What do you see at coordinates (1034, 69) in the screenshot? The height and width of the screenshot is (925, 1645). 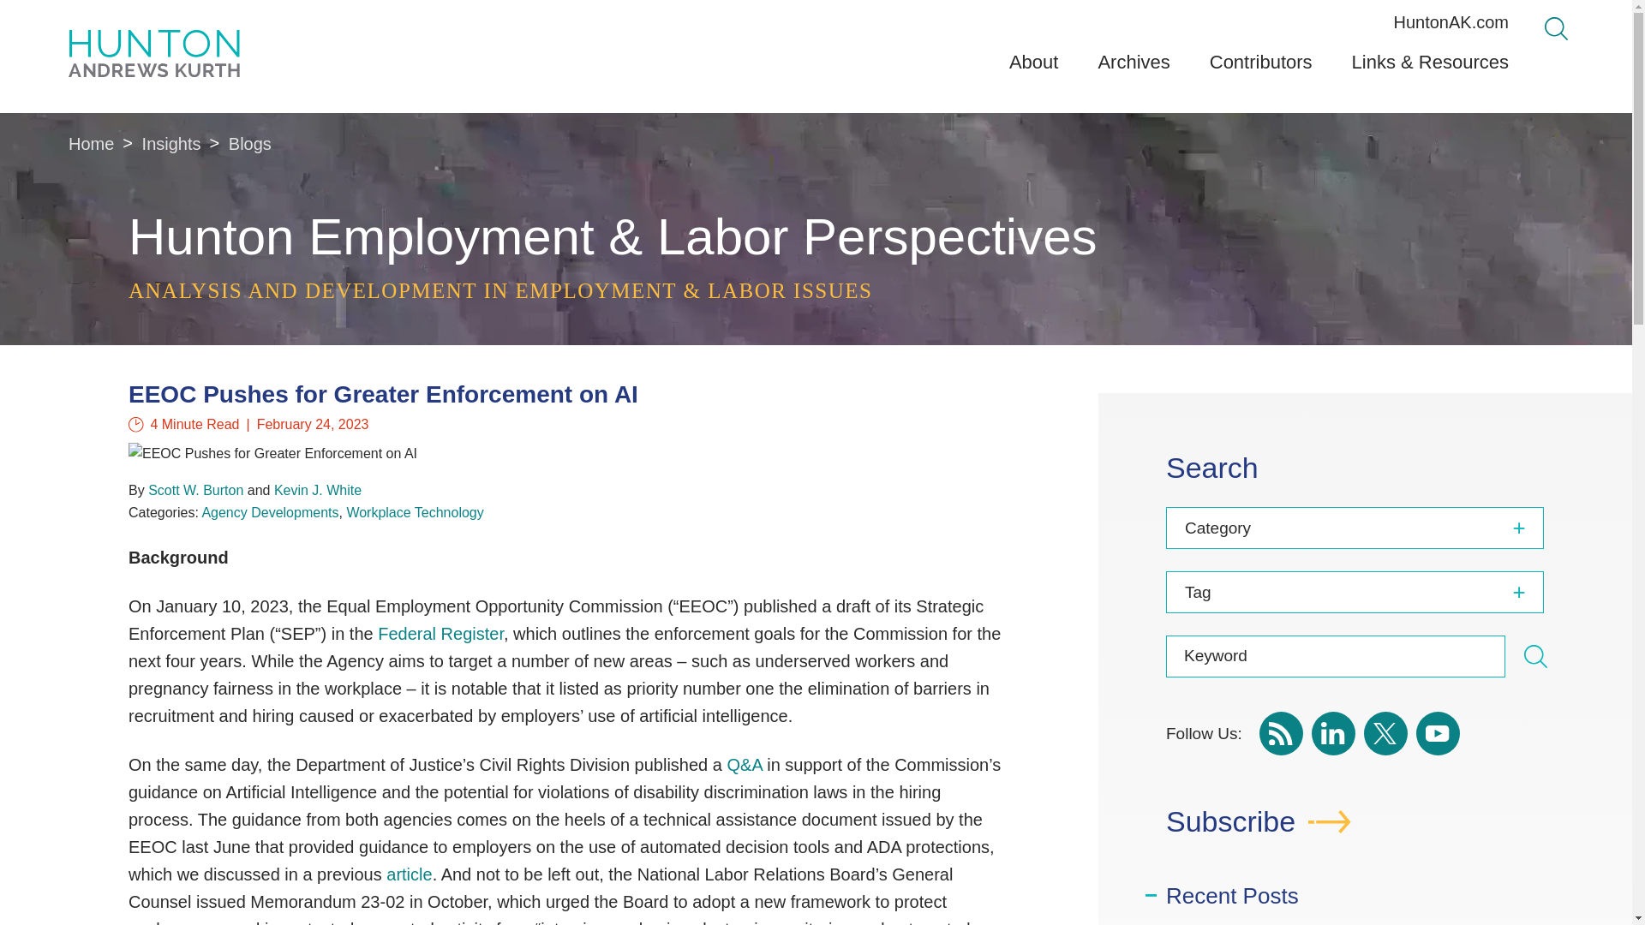 I see `About` at bounding box center [1034, 69].